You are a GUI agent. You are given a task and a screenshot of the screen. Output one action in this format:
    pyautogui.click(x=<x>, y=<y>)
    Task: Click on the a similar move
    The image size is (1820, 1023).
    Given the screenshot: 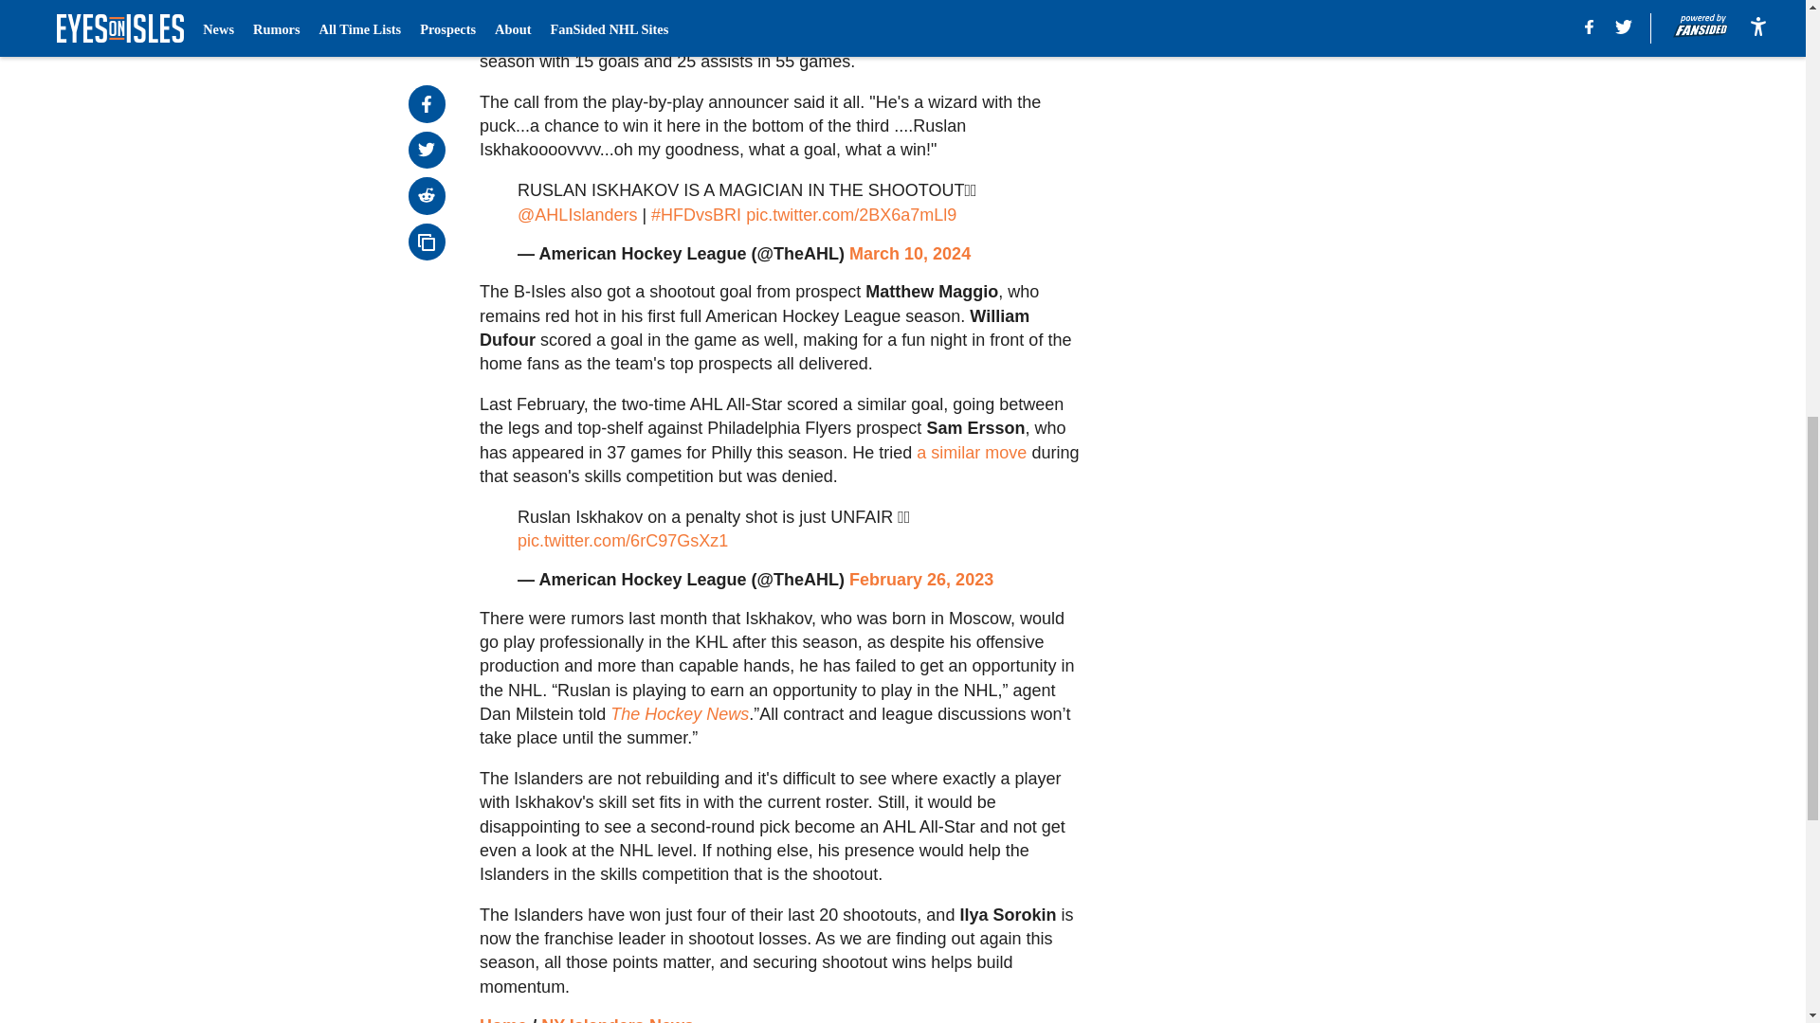 What is the action you would take?
    pyautogui.click(x=971, y=453)
    